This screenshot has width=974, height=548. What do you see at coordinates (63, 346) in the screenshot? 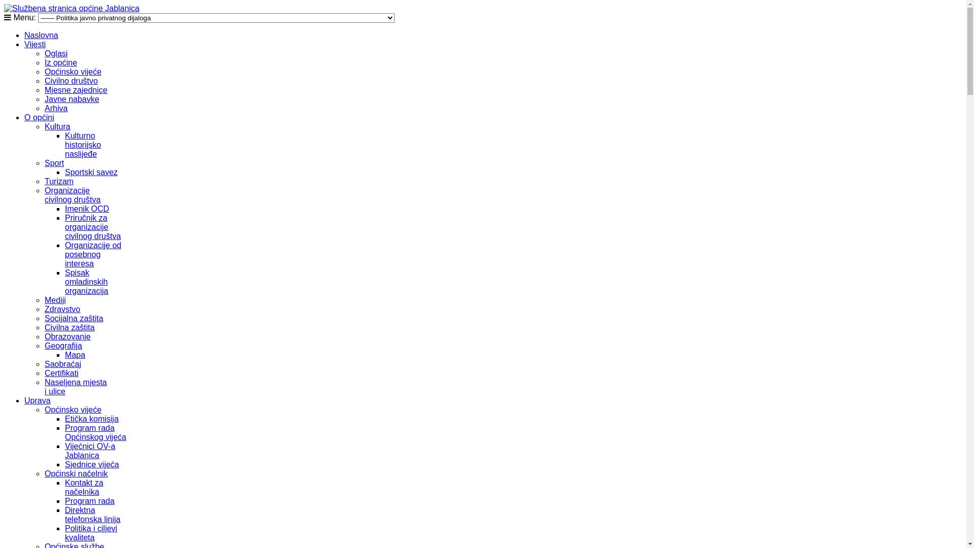
I see `Geografija` at bounding box center [63, 346].